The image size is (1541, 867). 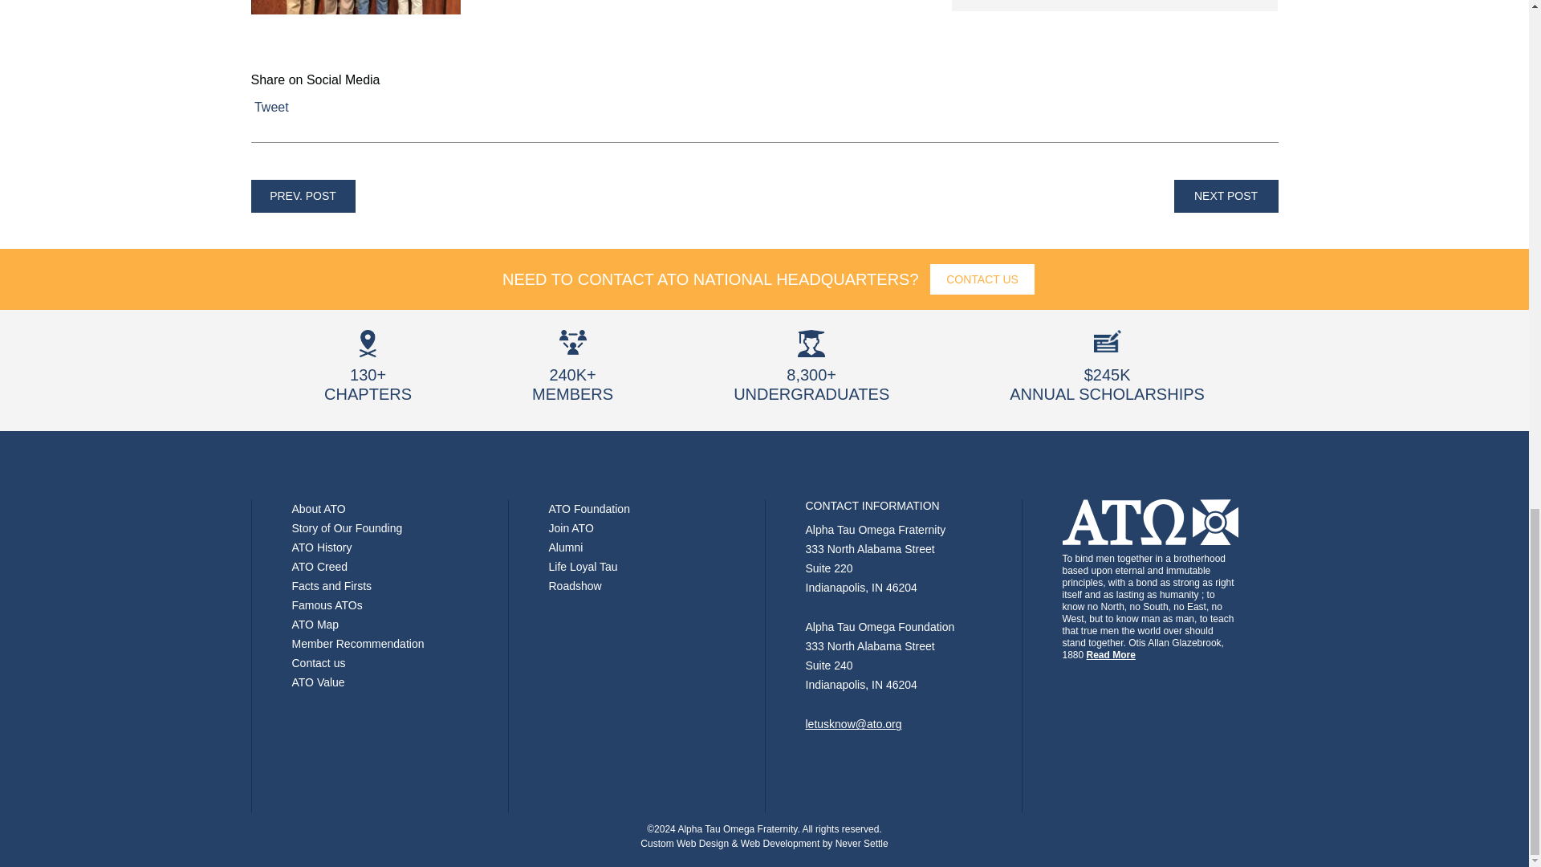 I want to click on ATO Creed, so click(x=319, y=566).